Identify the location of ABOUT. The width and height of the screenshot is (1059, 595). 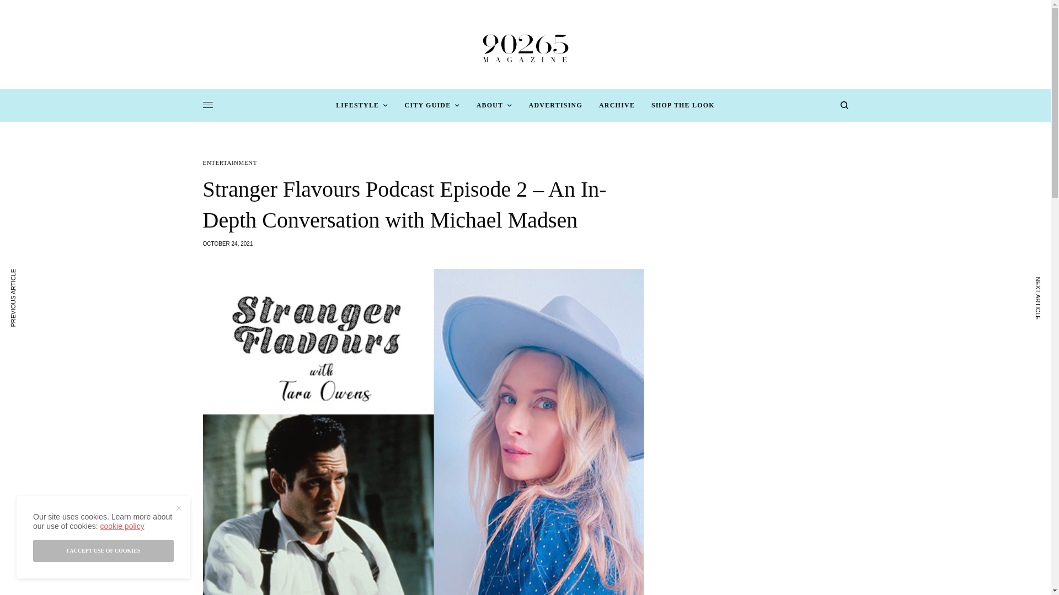
(494, 105).